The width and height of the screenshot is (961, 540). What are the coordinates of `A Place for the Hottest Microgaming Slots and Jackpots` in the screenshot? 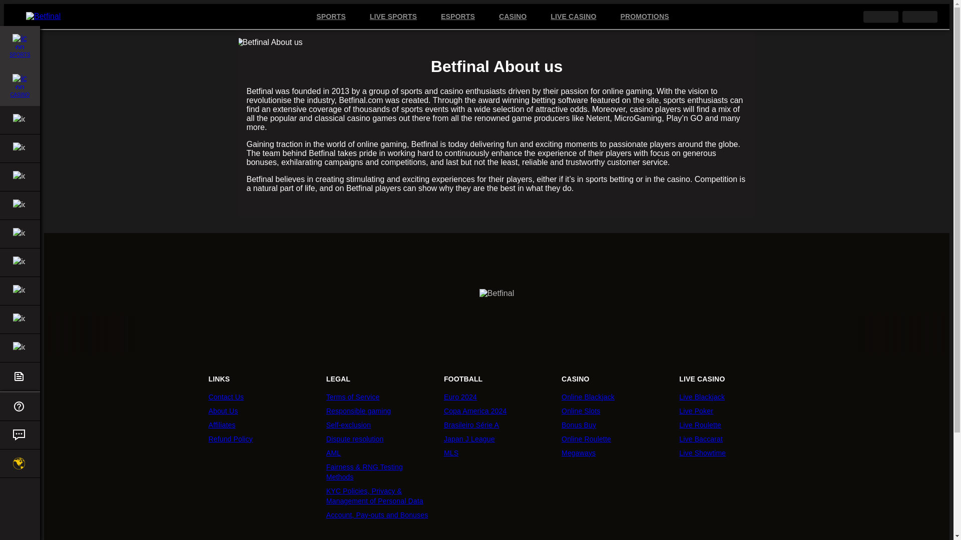 It's located at (895, 334).